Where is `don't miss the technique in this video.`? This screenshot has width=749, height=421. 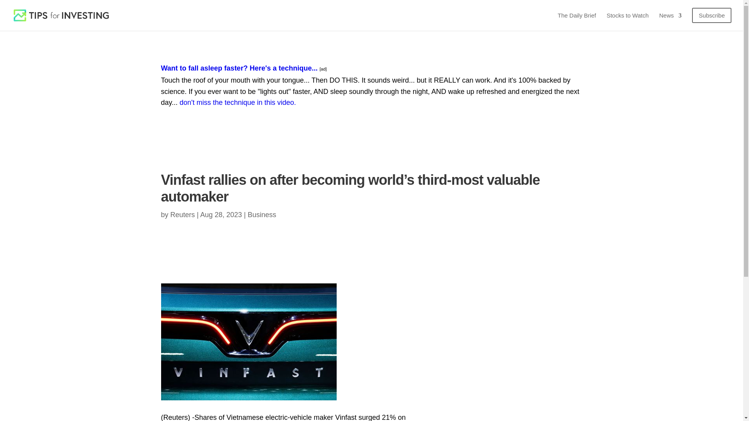
don't miss the technique in this video. is located at coordinates (238, 102).